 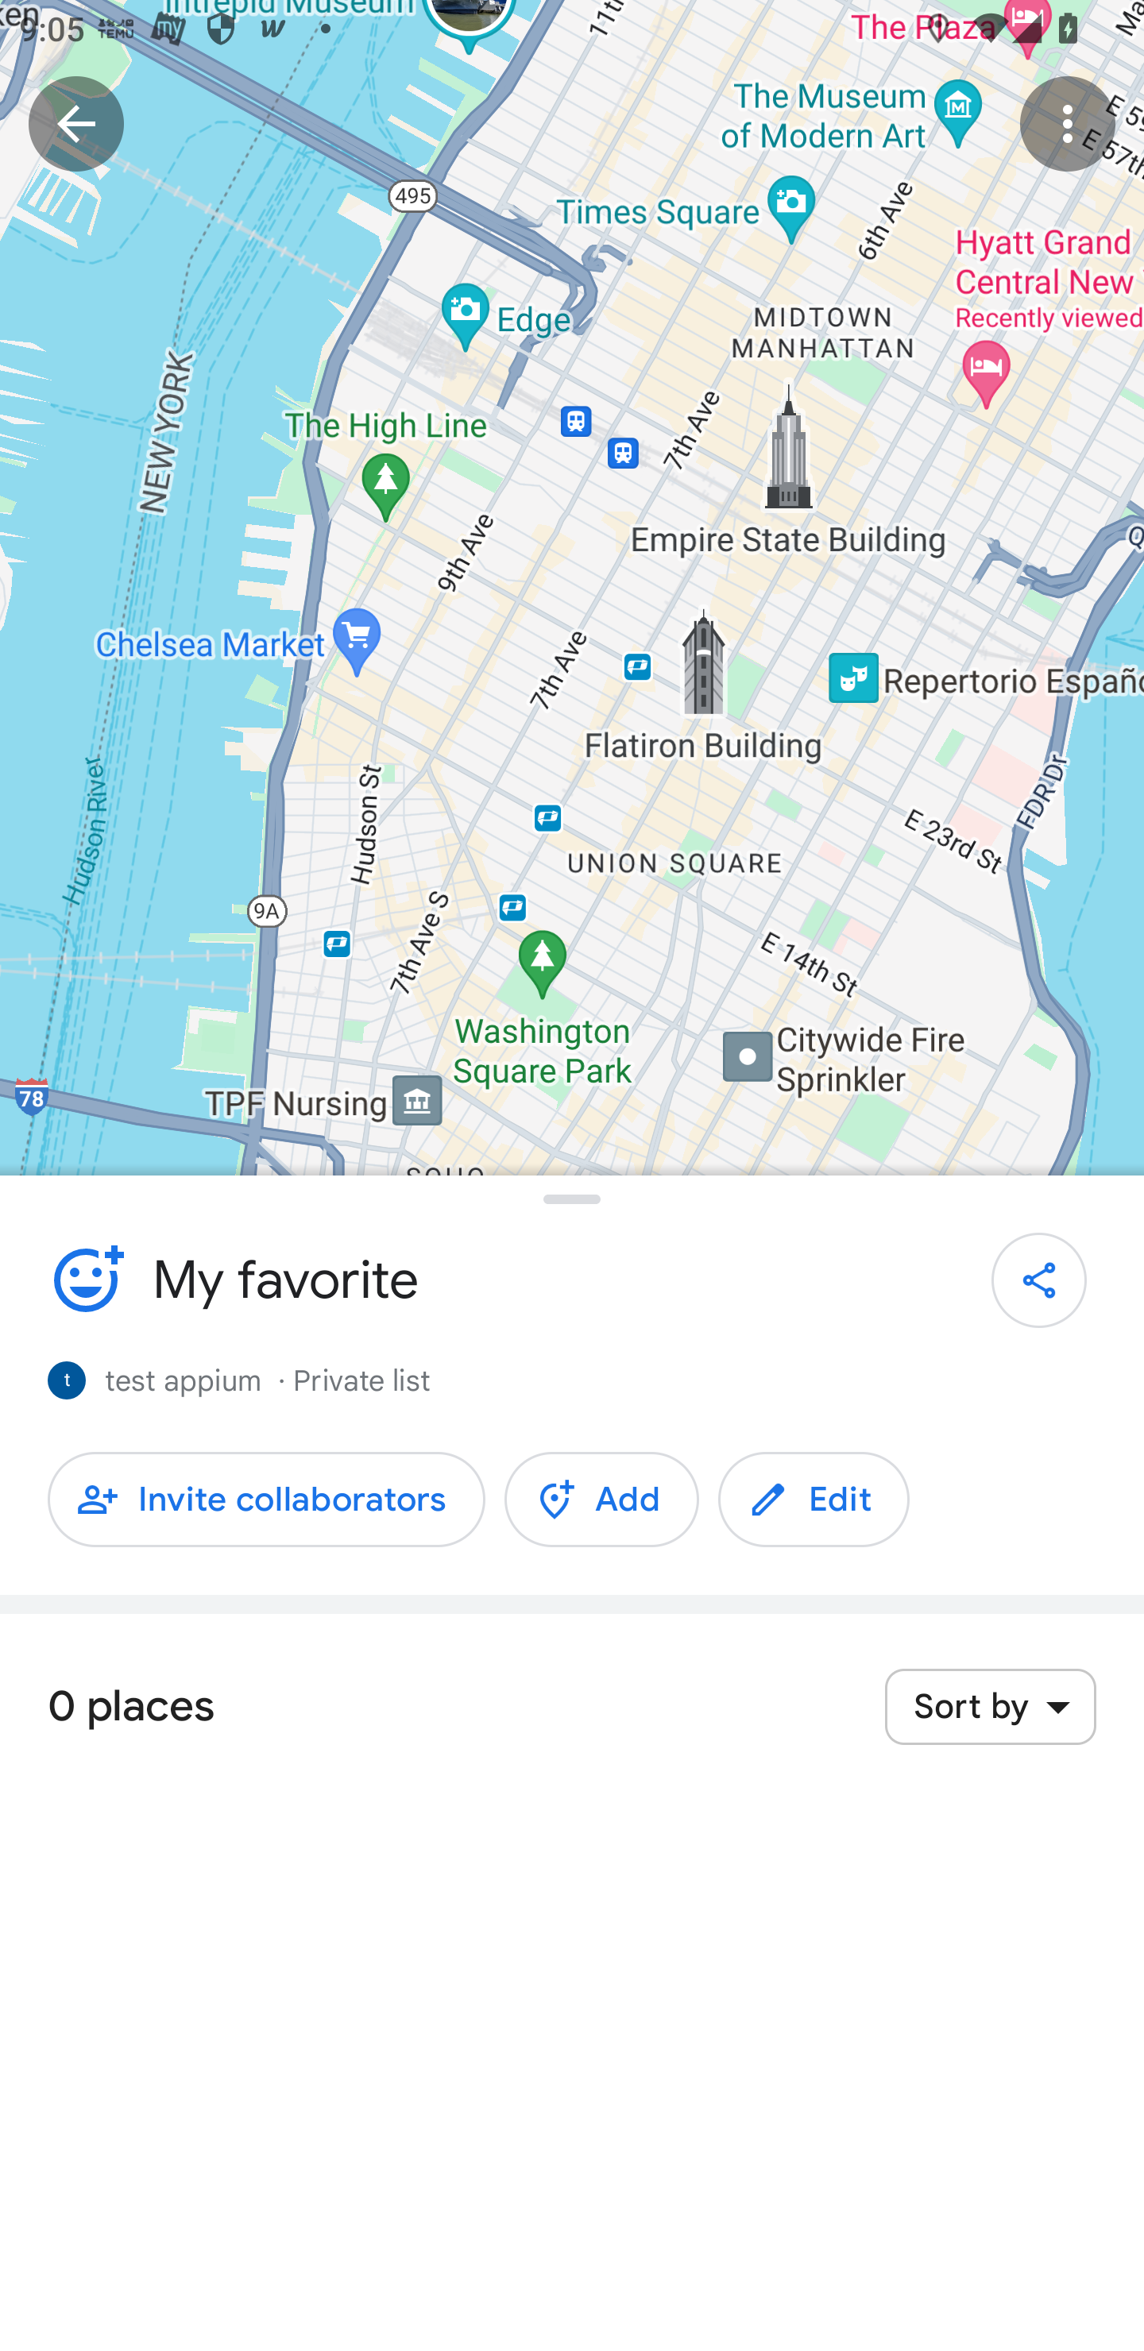 I want to click on Sort by Sort by Sort by, so click(x=990, y=1706).